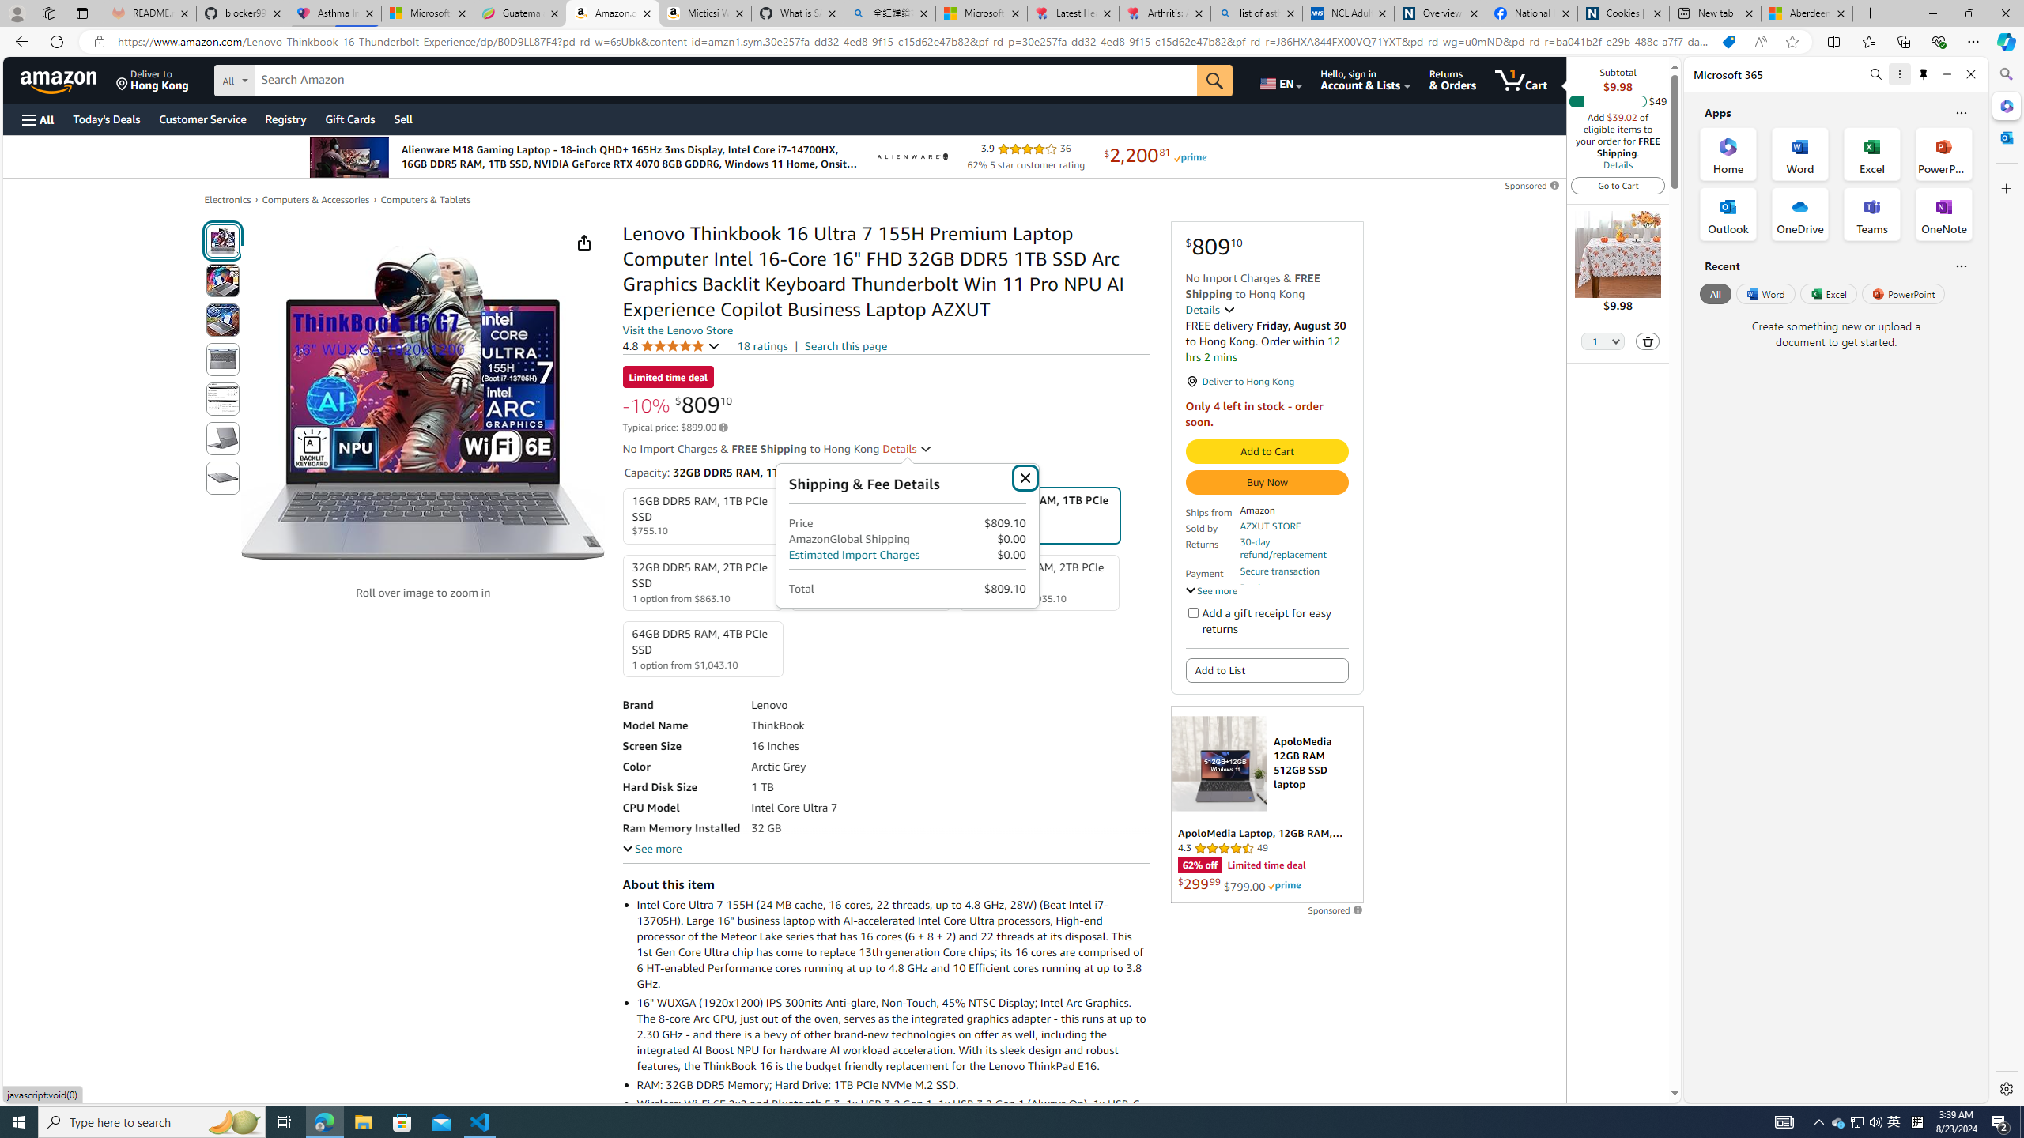 This screenshot has width=2024, height=1138. I want to click on 4.8 4.8 out of 5 stars, so click(670, 345).